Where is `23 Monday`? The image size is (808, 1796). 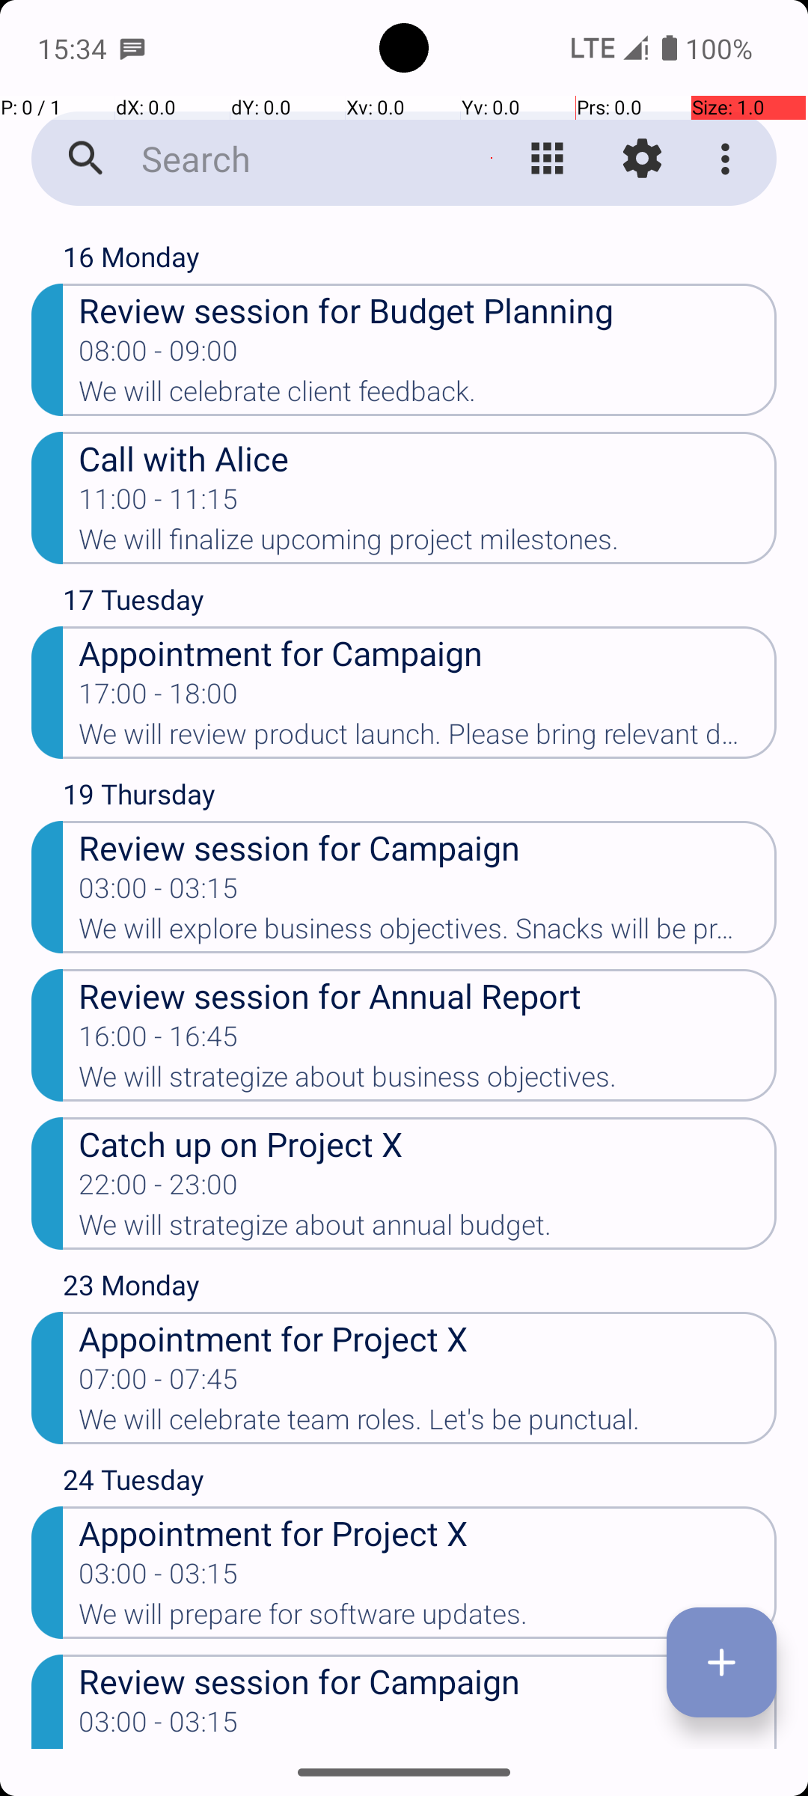
23 Monday is located at coordinates (420, 1289).